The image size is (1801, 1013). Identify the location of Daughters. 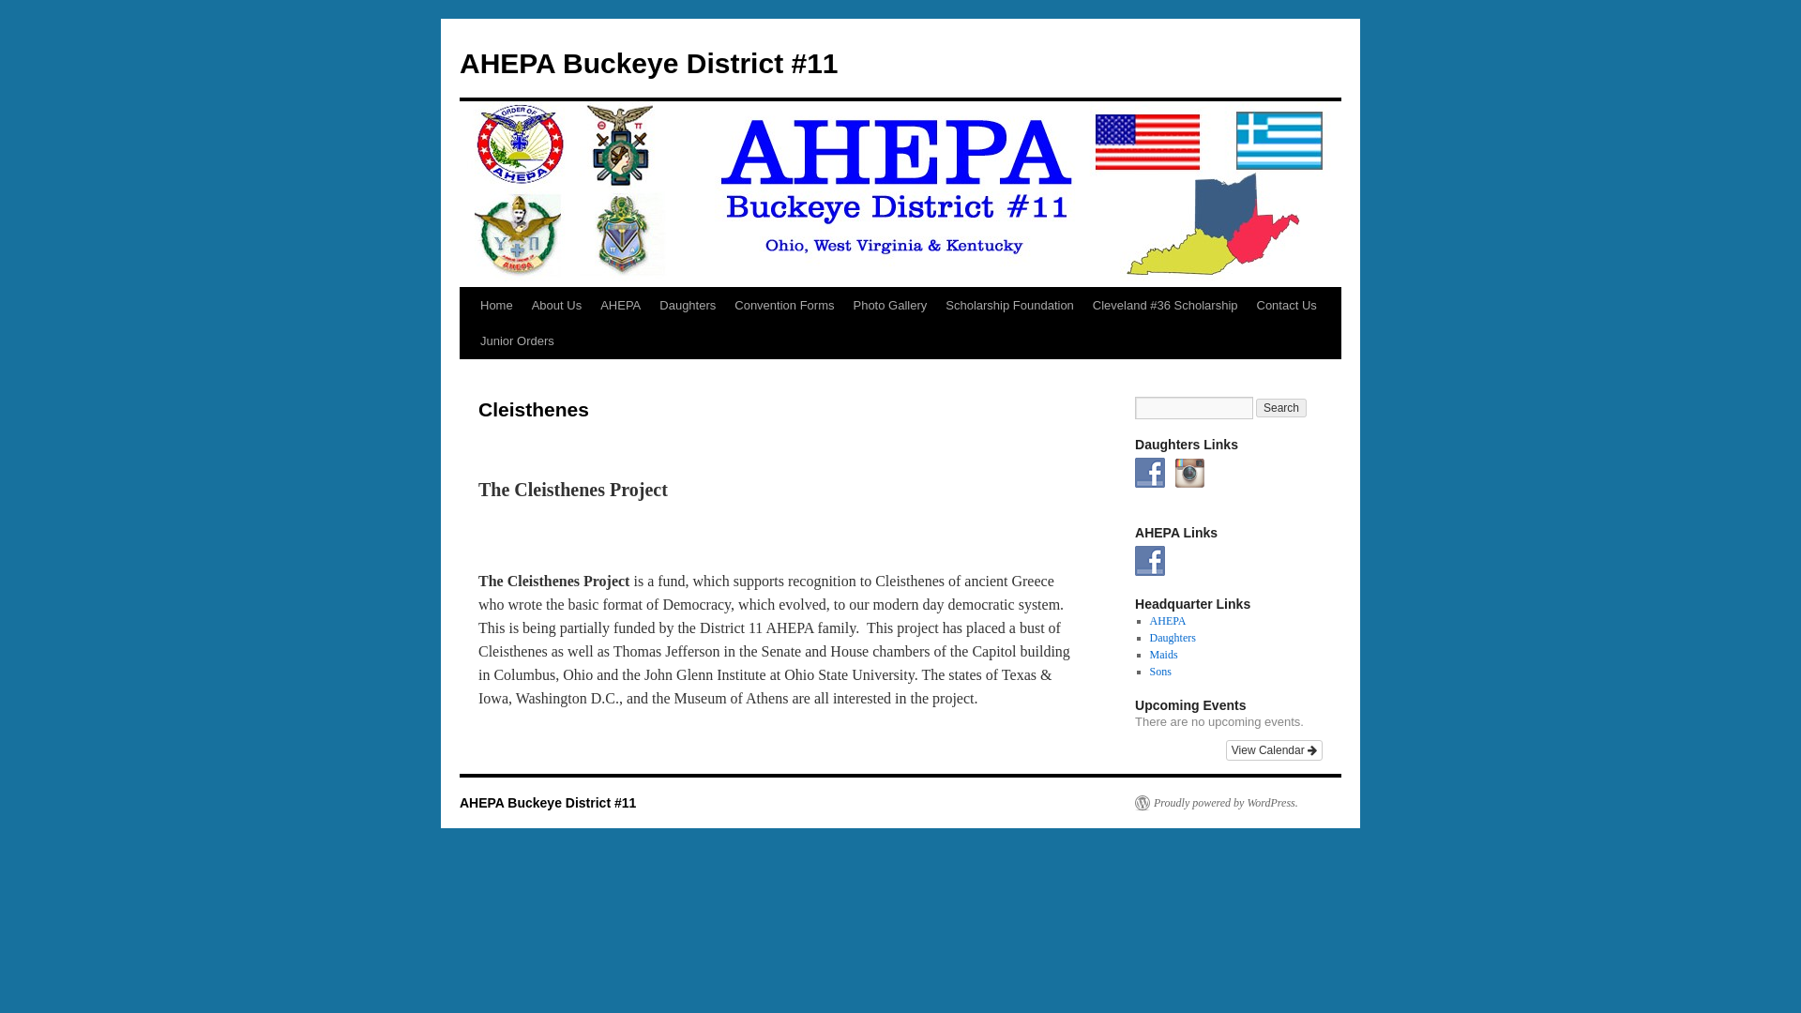
(688, 305).